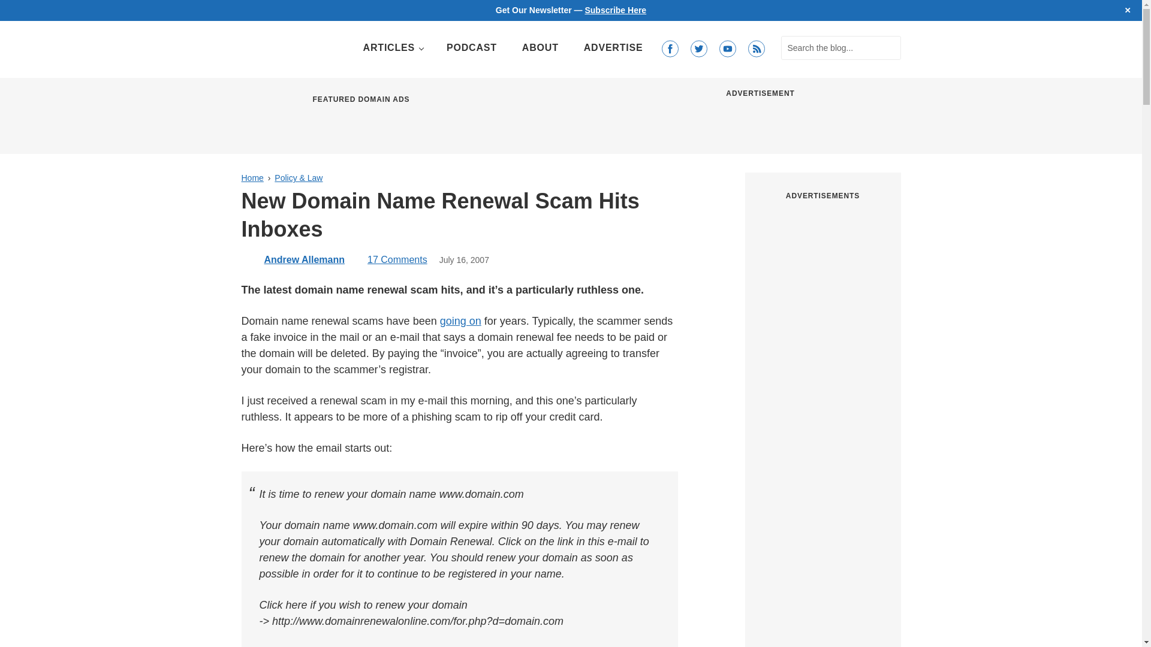 This screenshot has height=647, width=1151. What do you see at coordinates (392, 259) in the screenshot?
I see `17 Comments` at bounding box center [392, 259].